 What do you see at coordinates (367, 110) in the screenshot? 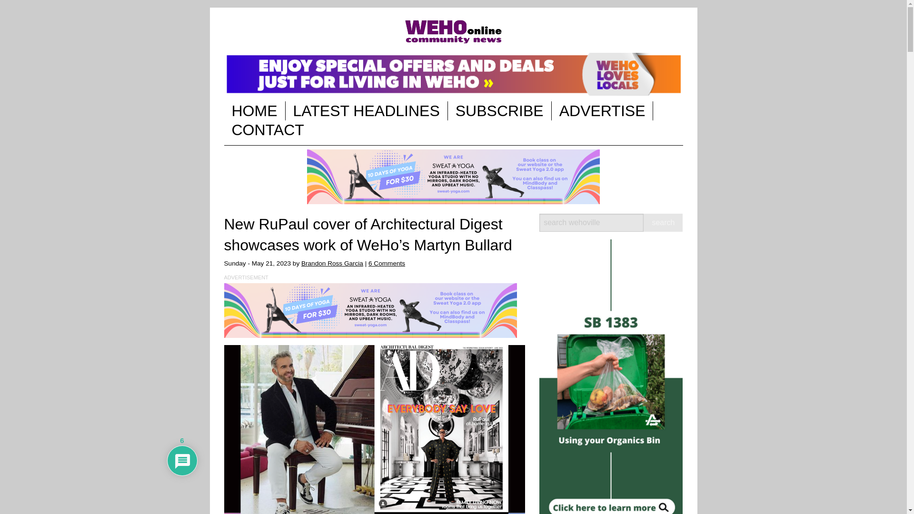
I see `LATEST HEADLINES` at bounding box center [367, 110].